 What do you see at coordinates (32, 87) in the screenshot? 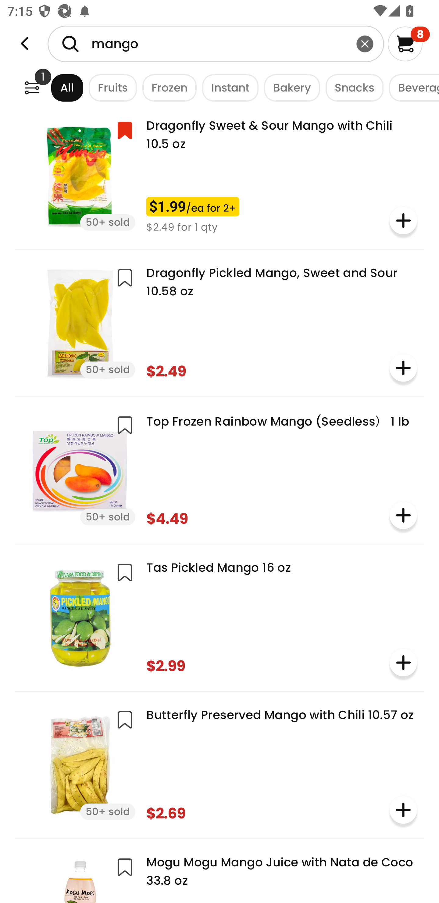
I see `Weee!` at bounding box center [32, 87].